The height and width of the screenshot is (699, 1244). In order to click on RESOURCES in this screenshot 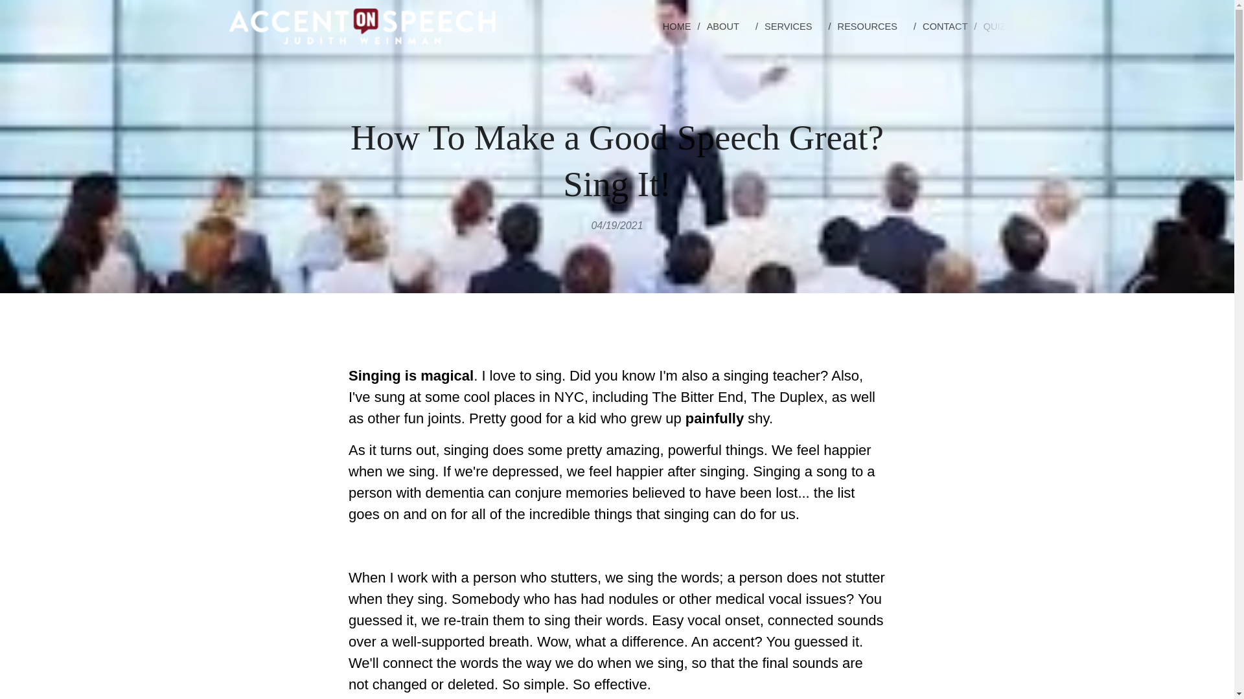, I will do `click(873, 26)`.